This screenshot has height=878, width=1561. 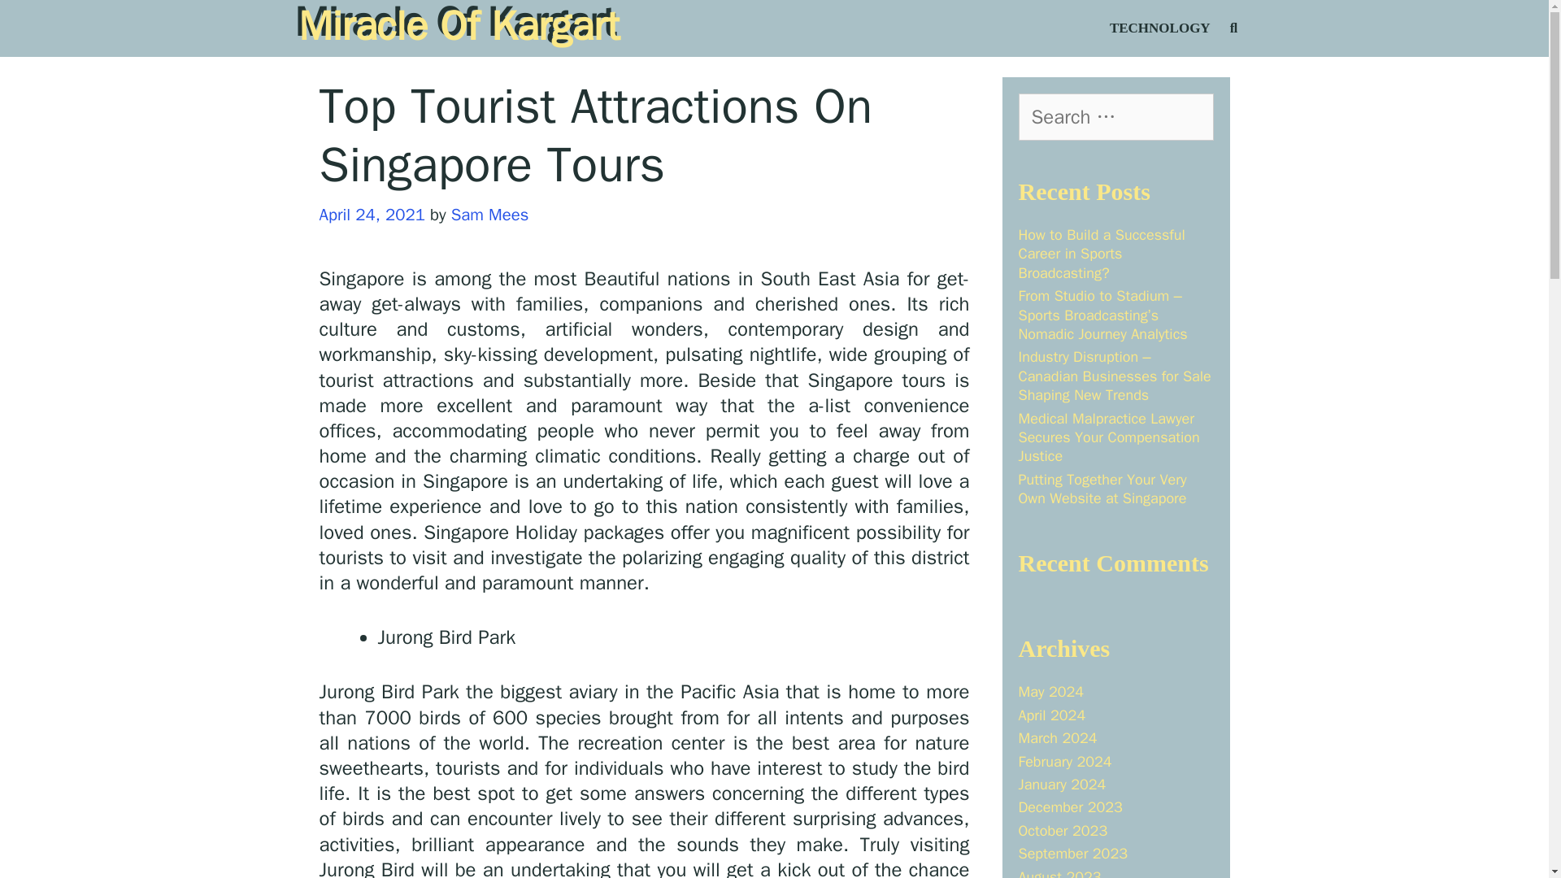 I want to click on TECHNOLOGY, so click(x=1159, y=28).